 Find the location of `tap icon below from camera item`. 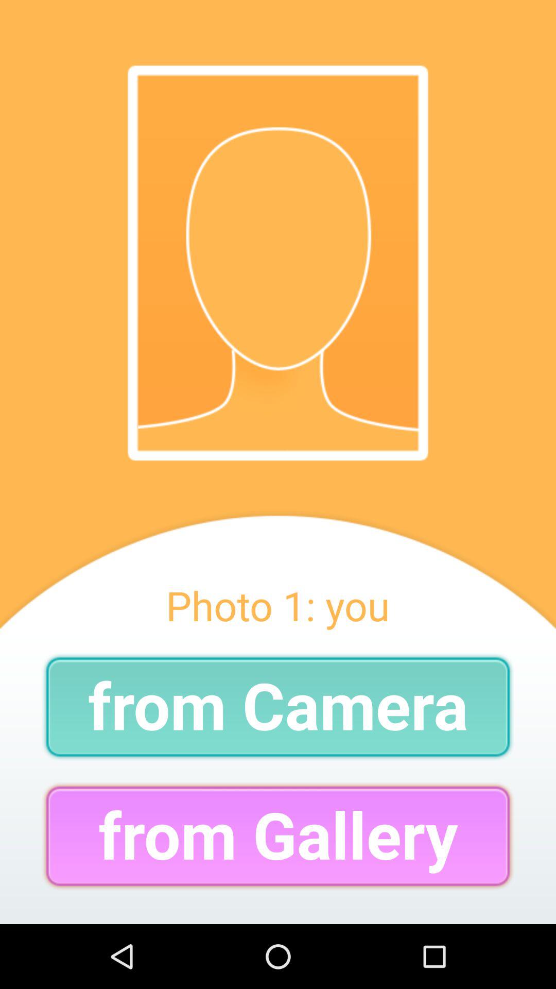

tap icon below from camera item is located at coordinates (278, 835).